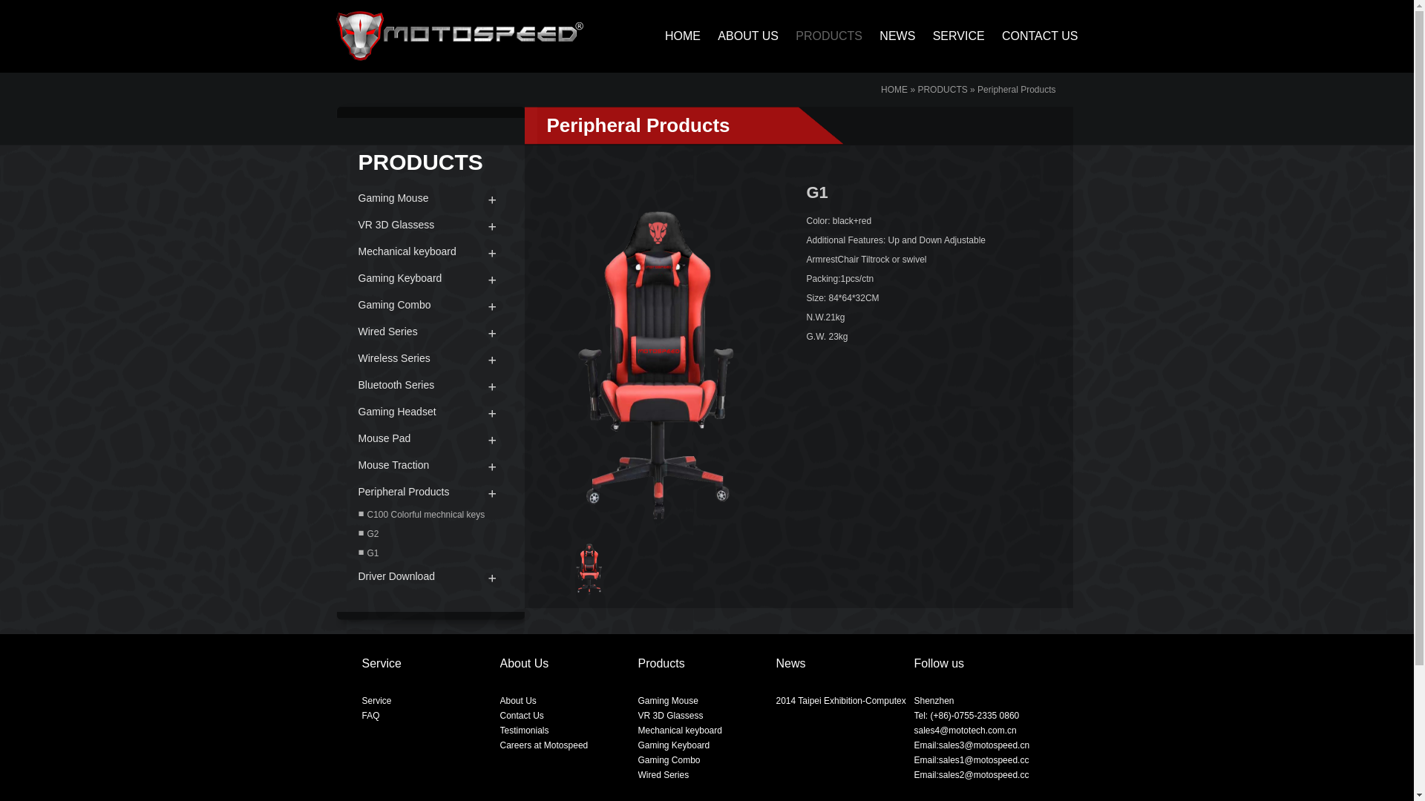  Describe the element at coordinates (430, 465) in the screenshot. I see `Mouse Traction` at that location.